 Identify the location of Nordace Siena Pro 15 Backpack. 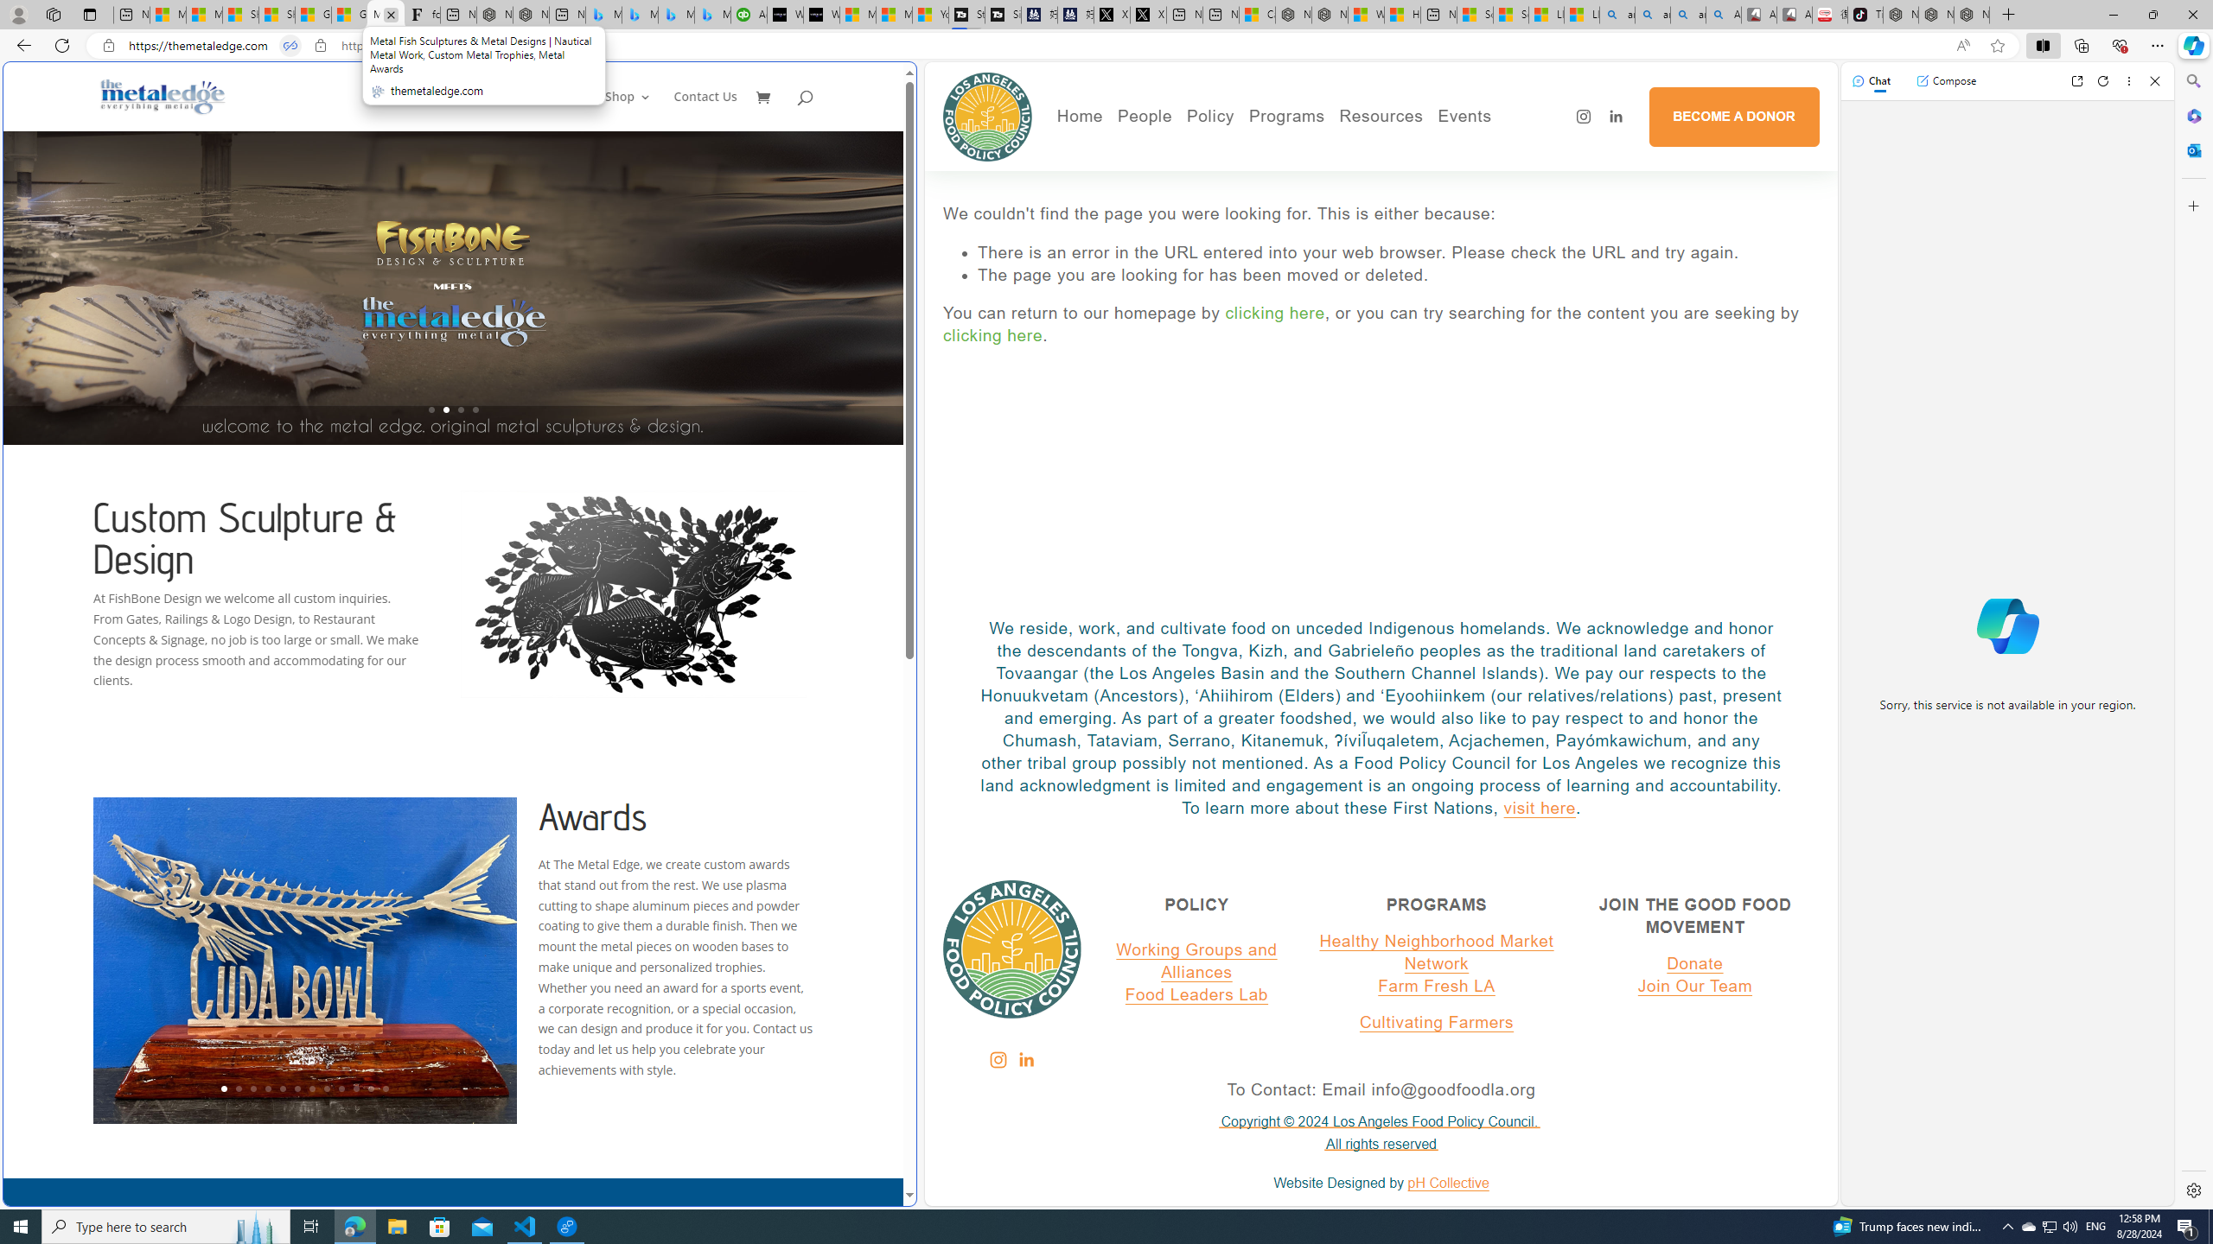
(1936, 15).